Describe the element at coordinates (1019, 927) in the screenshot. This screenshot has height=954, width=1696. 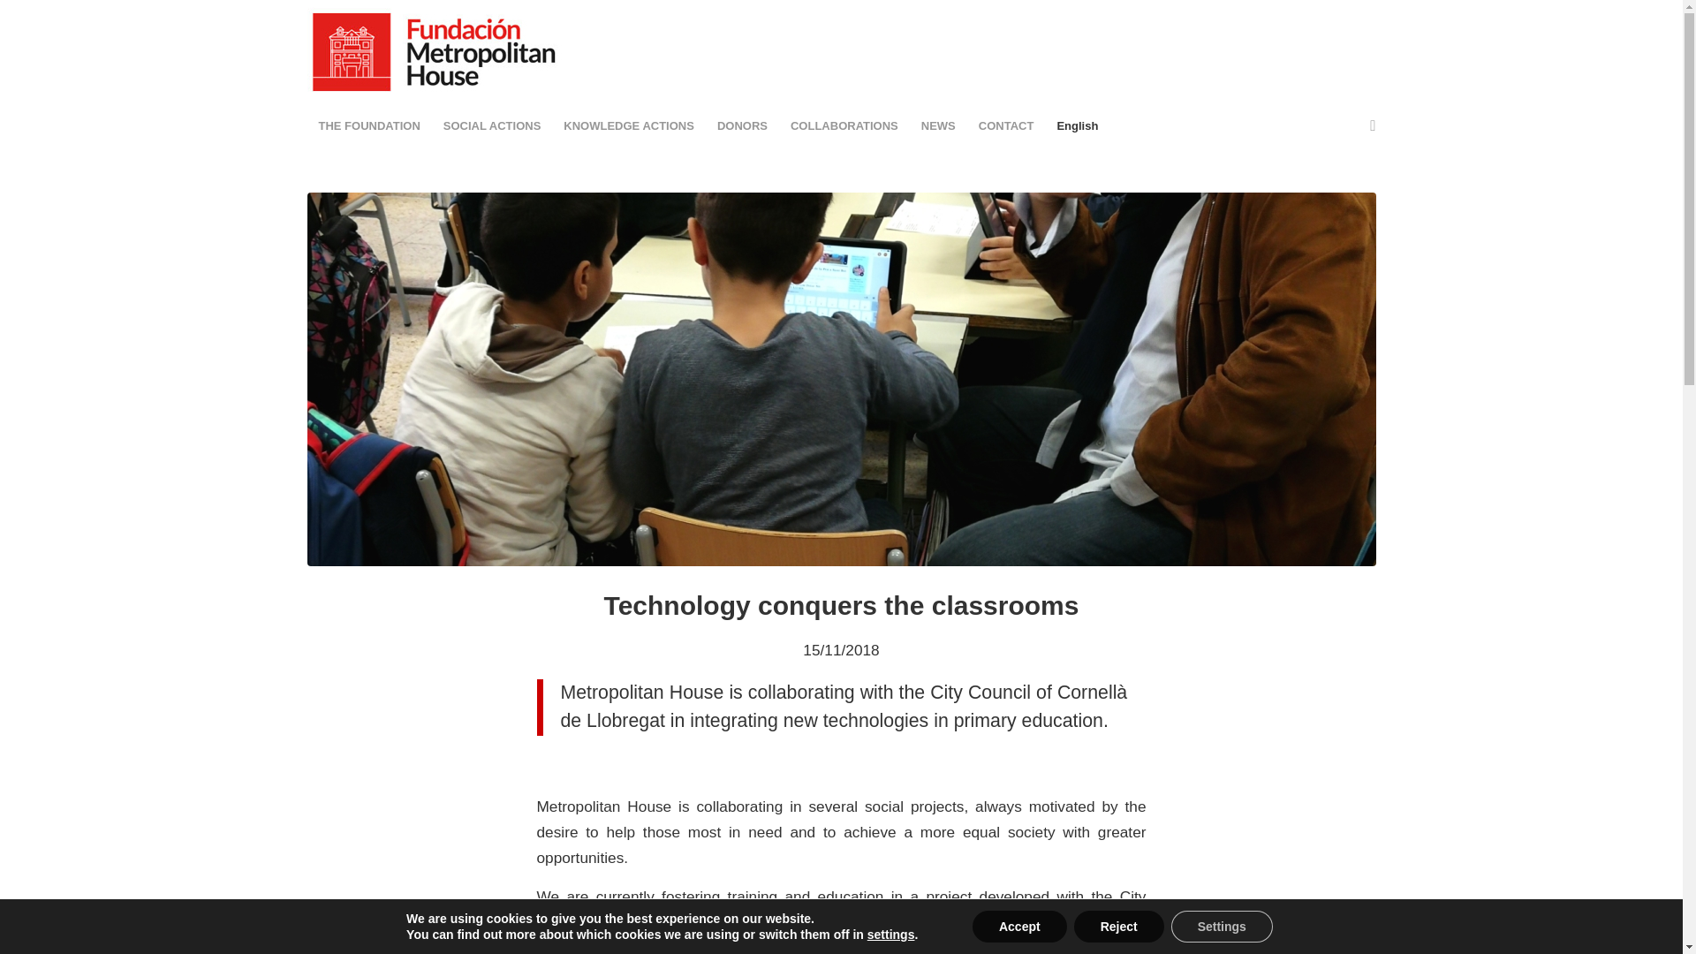
I see `Accept` at that location.